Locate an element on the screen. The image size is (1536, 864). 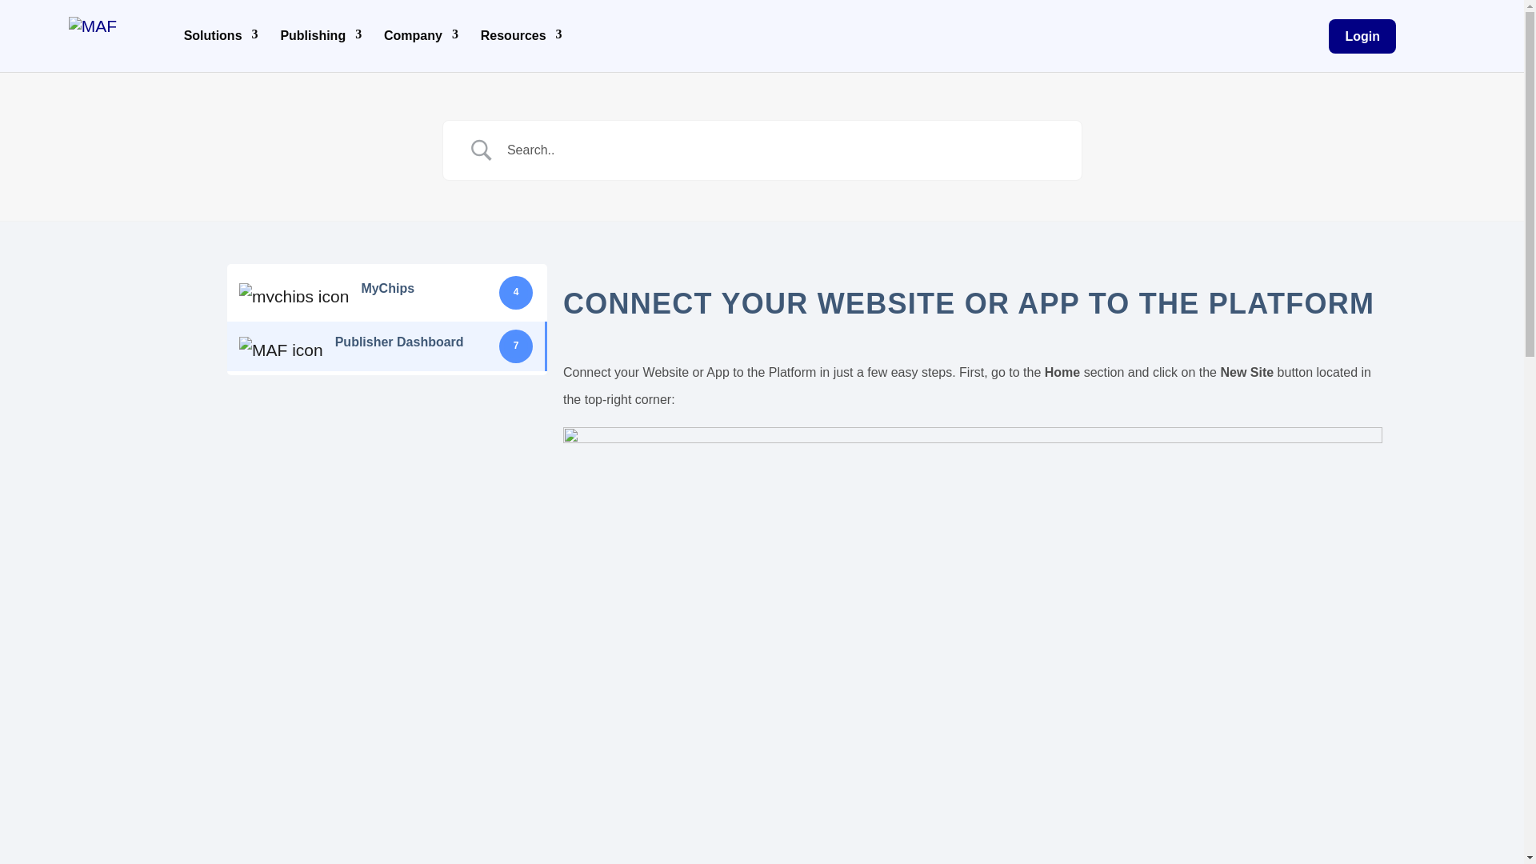
Company is located at coordinates (421, 35).